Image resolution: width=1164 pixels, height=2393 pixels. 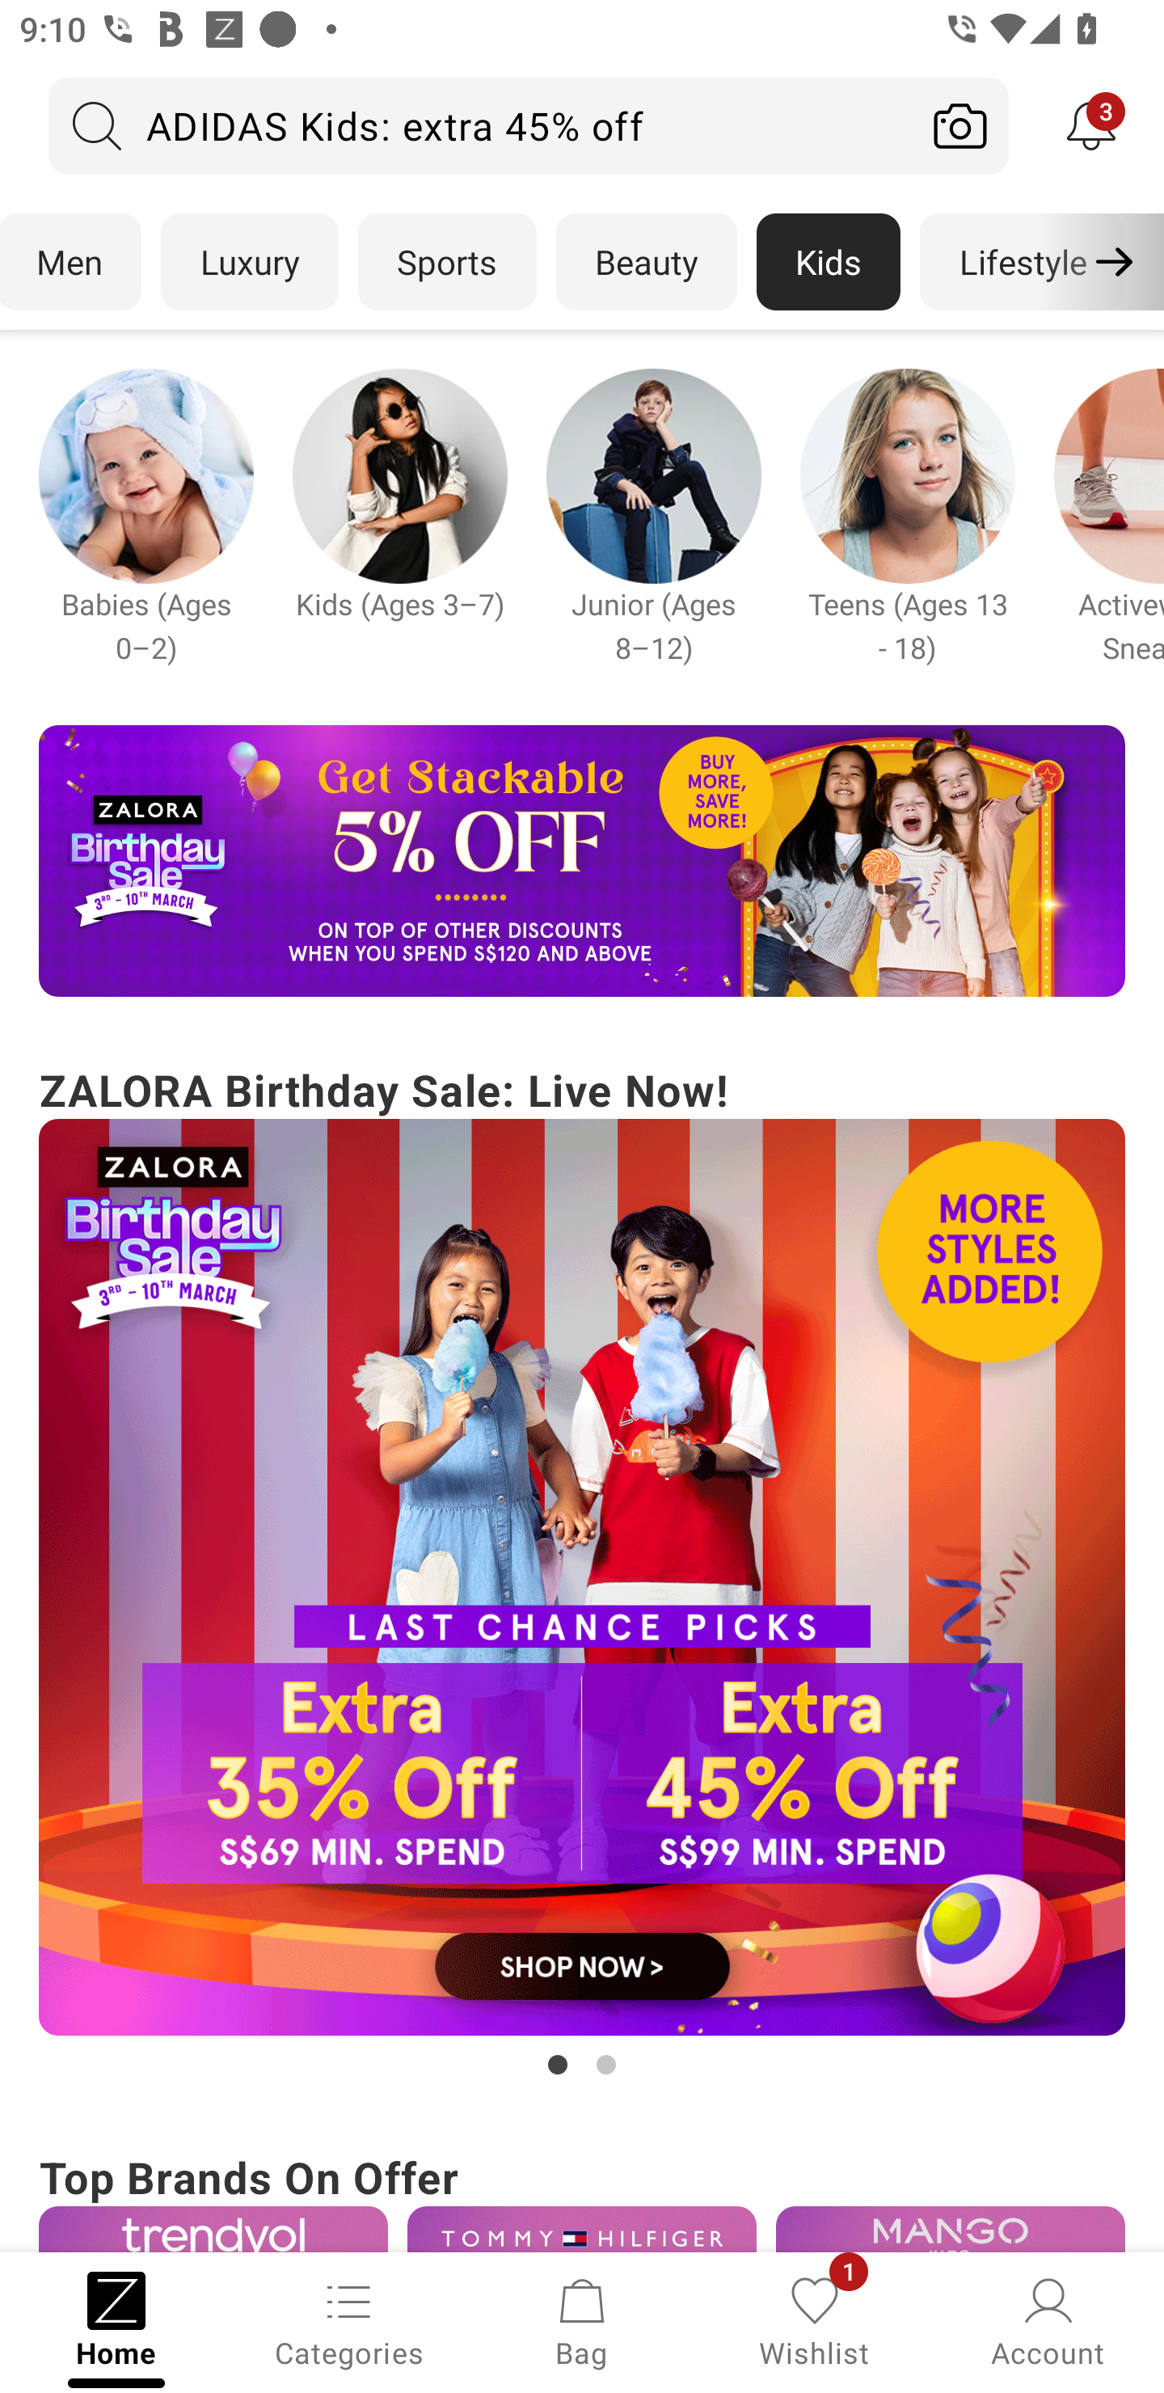 What do you see at coordinates (829, 262) in the screenshot?
I see `Kids` at bounding box center [829, 262].